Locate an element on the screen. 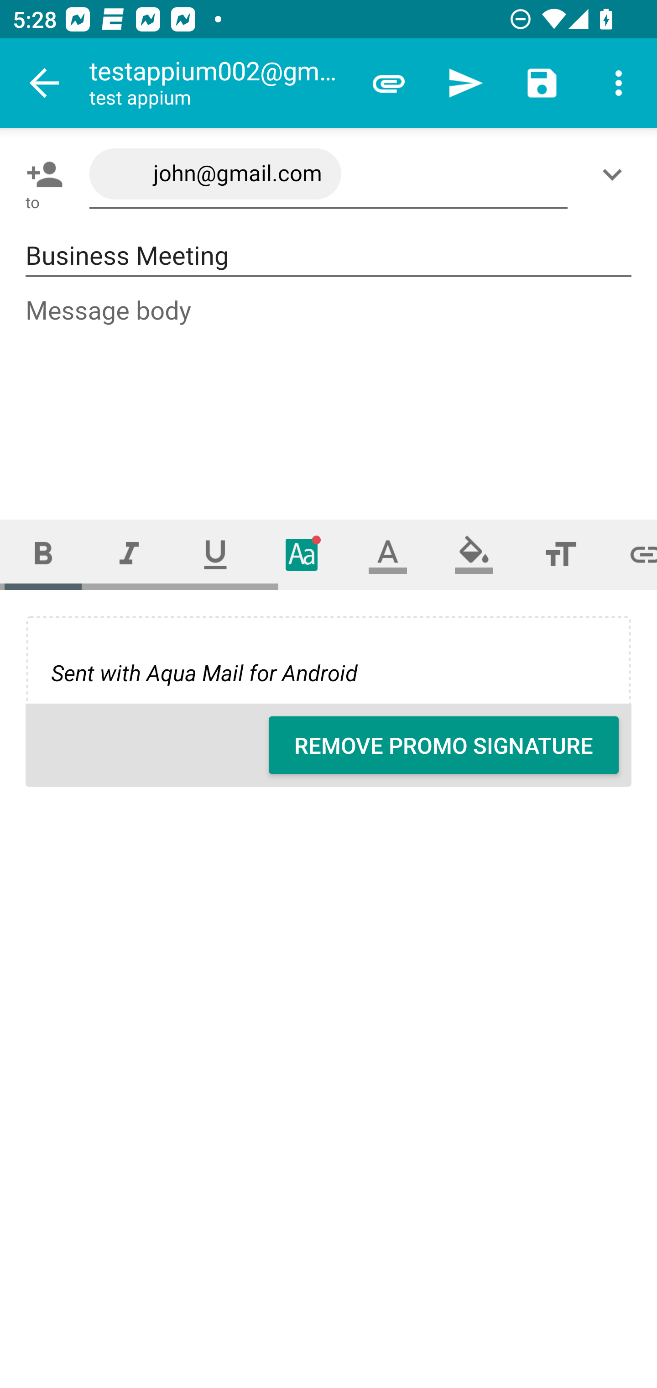 The height and width of the screenshot is (1388, 657). Message body is located at coordinates (329, 392).